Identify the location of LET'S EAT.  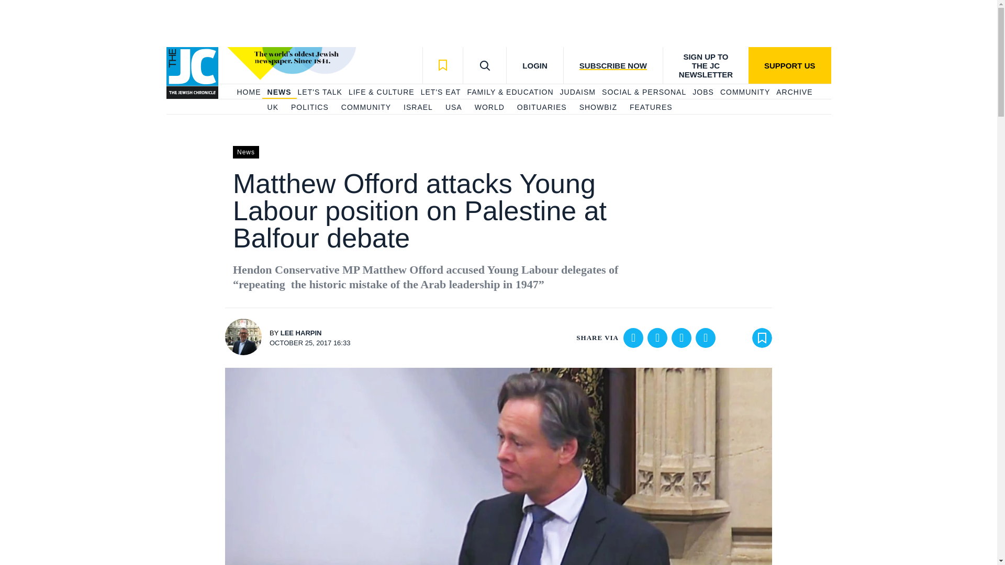
(441, 92).